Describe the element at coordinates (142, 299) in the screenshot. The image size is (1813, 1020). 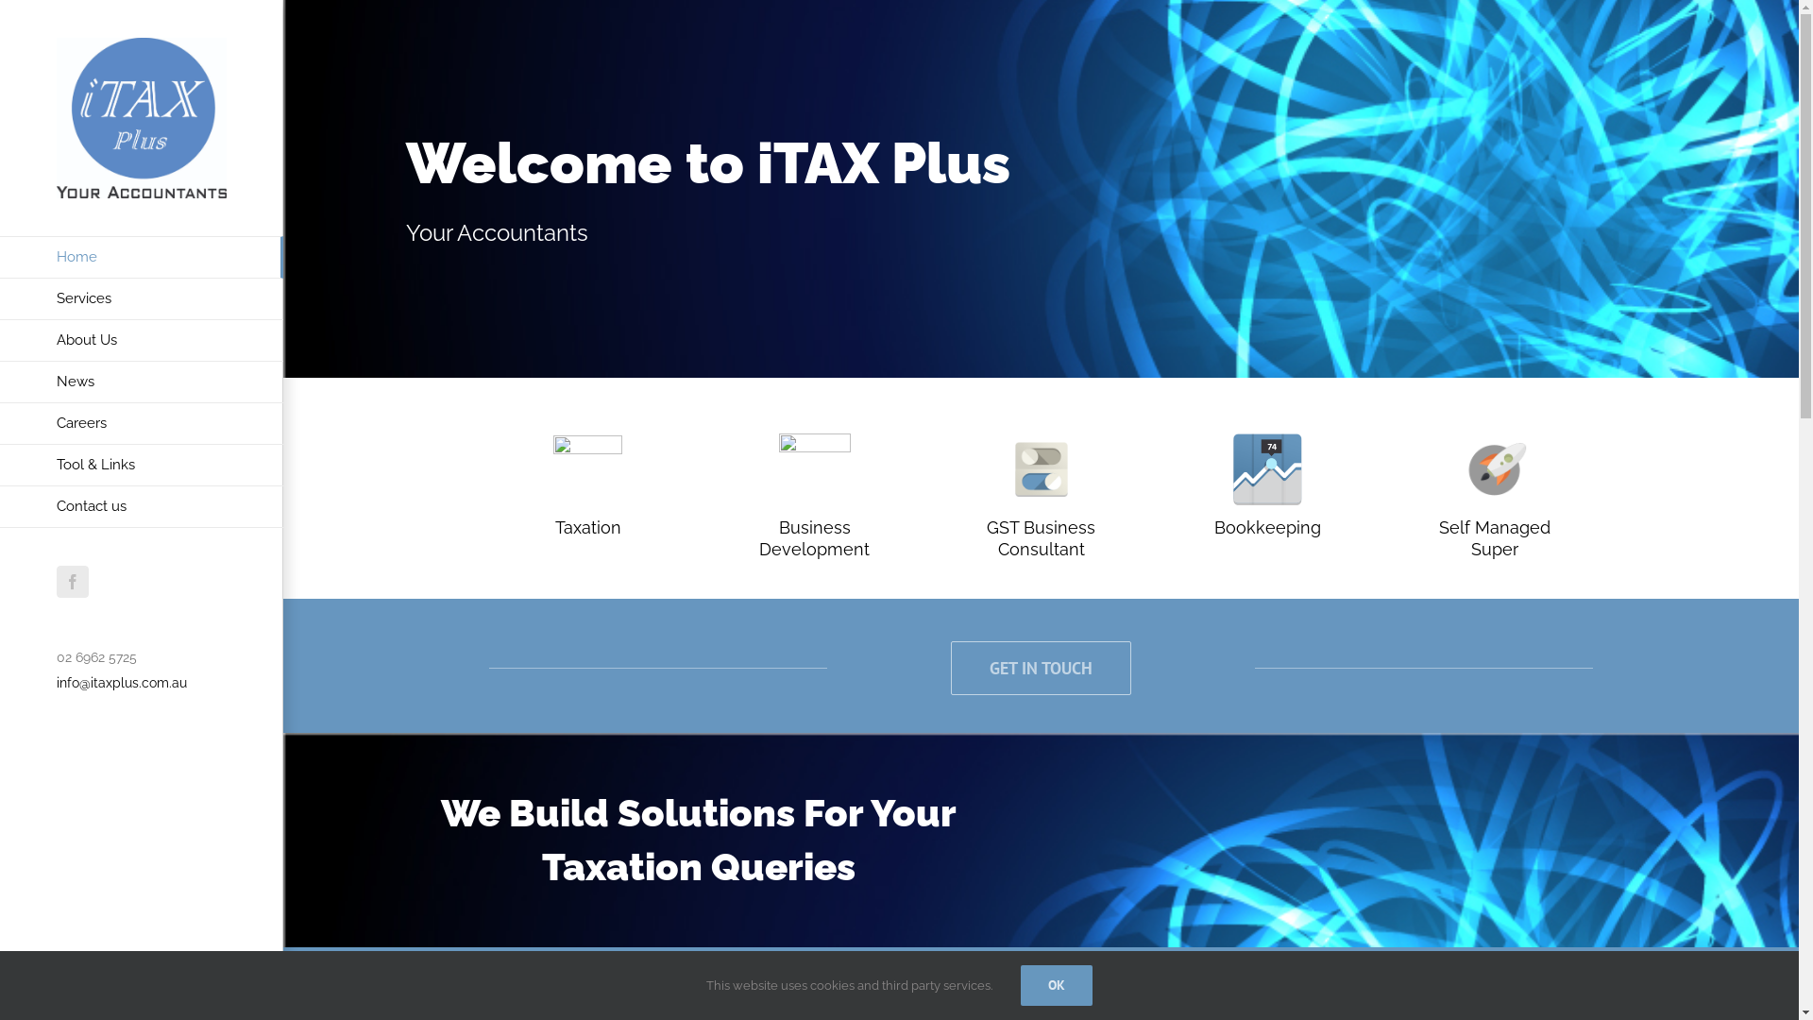
I see `Services` at that location.